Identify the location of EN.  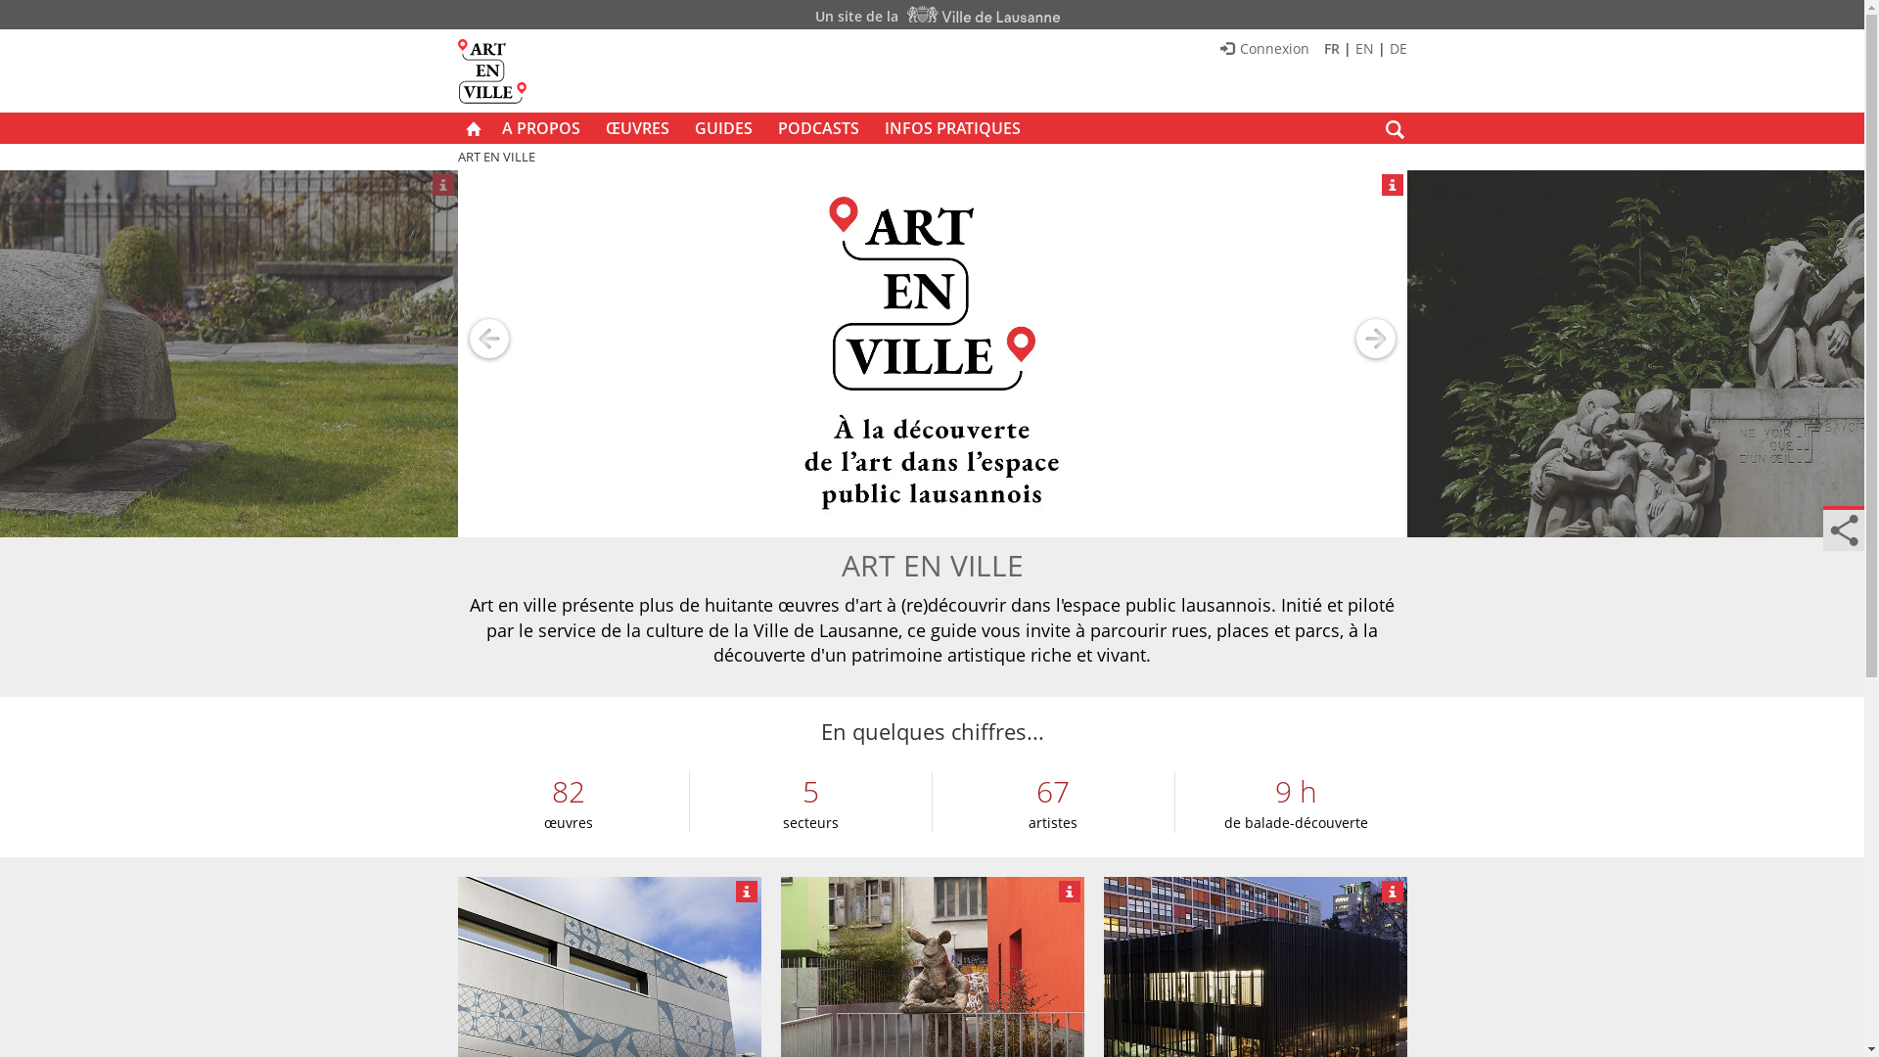
(1364, 49).